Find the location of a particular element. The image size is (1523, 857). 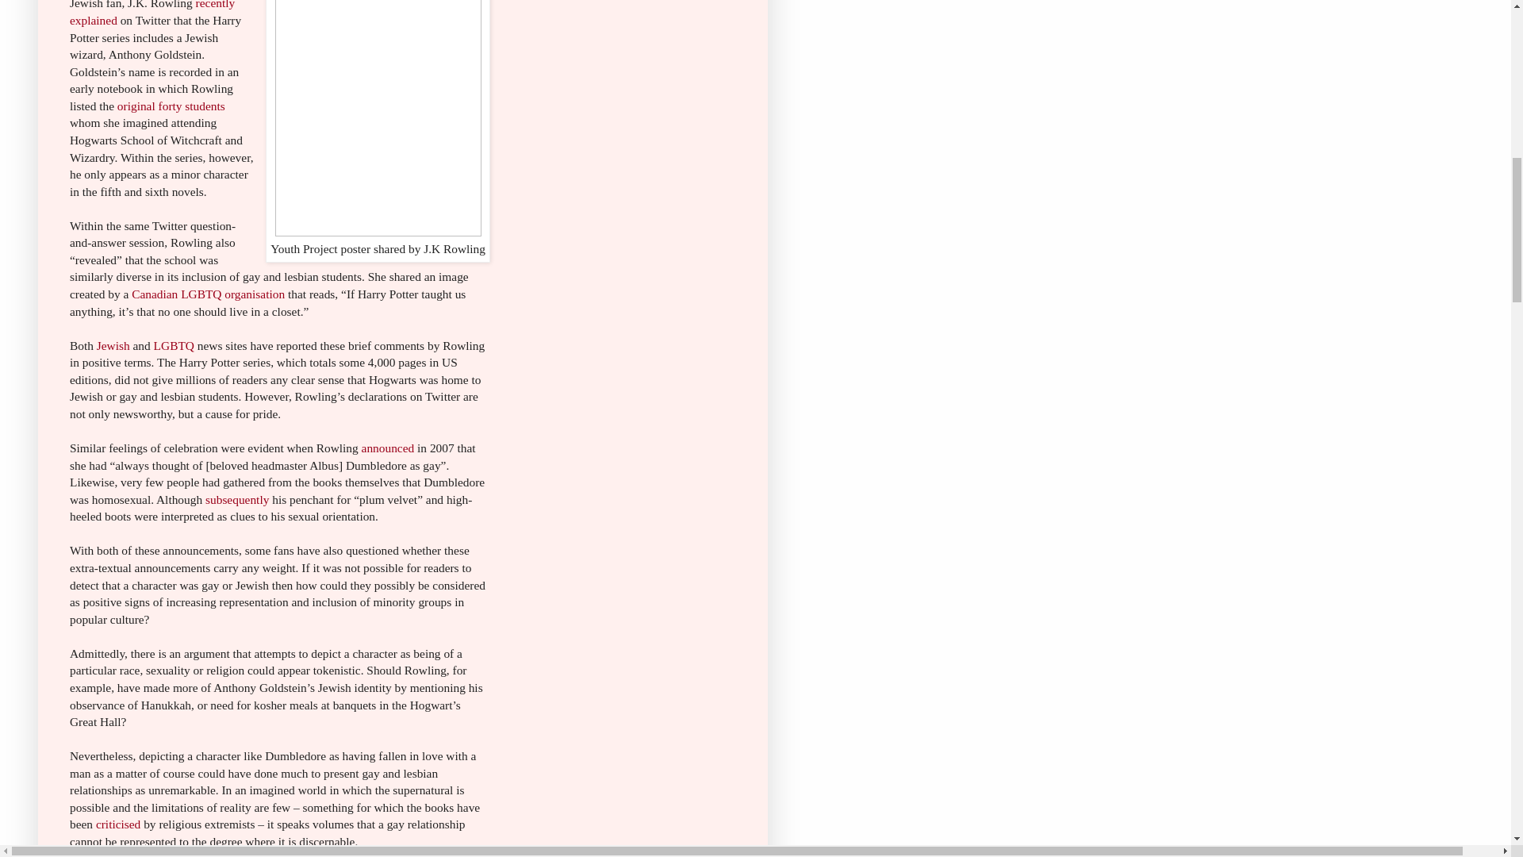

announced is located at coordinates (388, 448).